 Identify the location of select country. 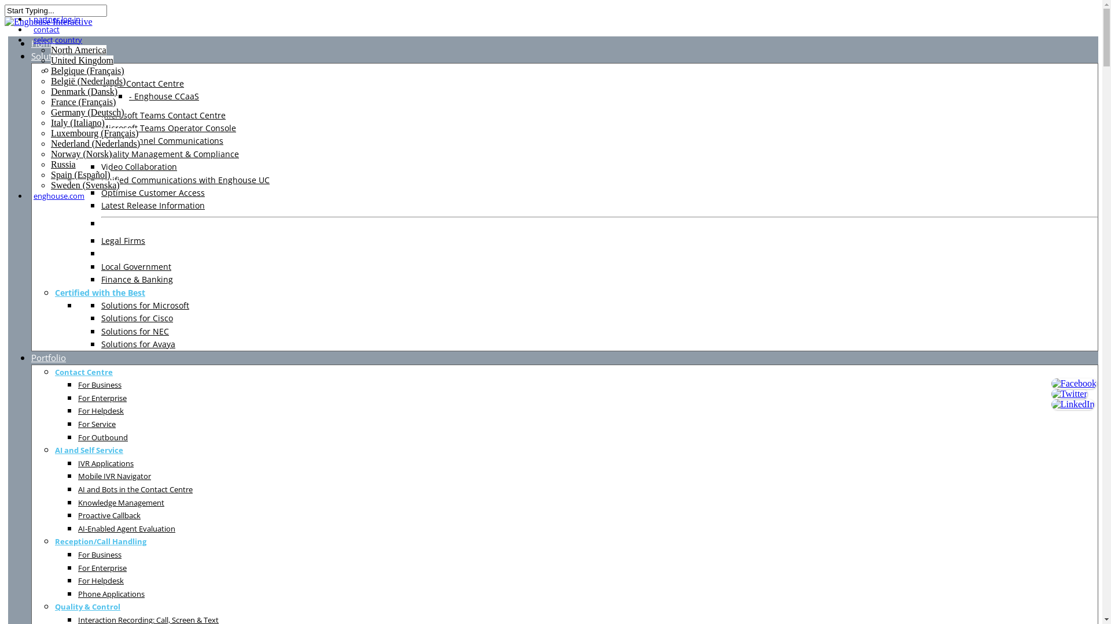
(58, 40).